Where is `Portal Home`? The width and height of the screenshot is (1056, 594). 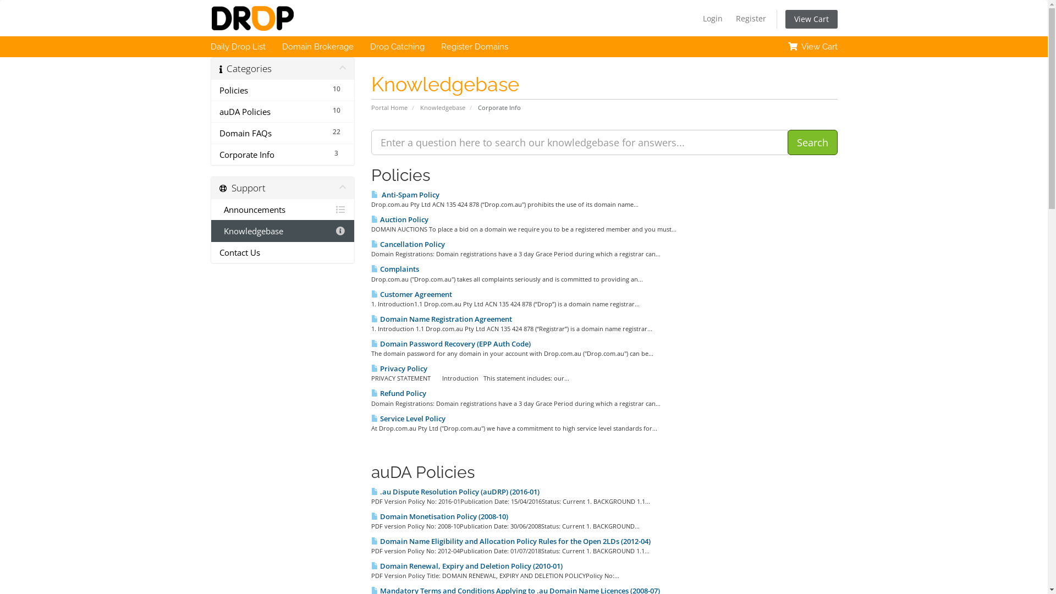 Portal Home is located at coordinates (389, 108).